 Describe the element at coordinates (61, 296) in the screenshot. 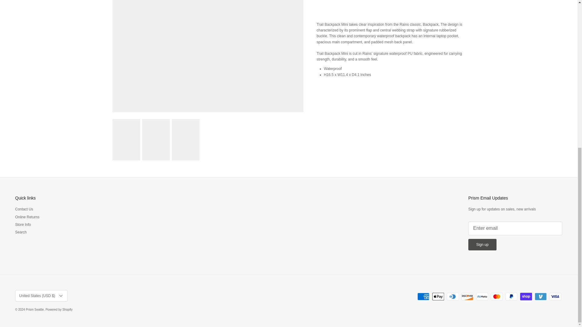

I see `Down` at that location.